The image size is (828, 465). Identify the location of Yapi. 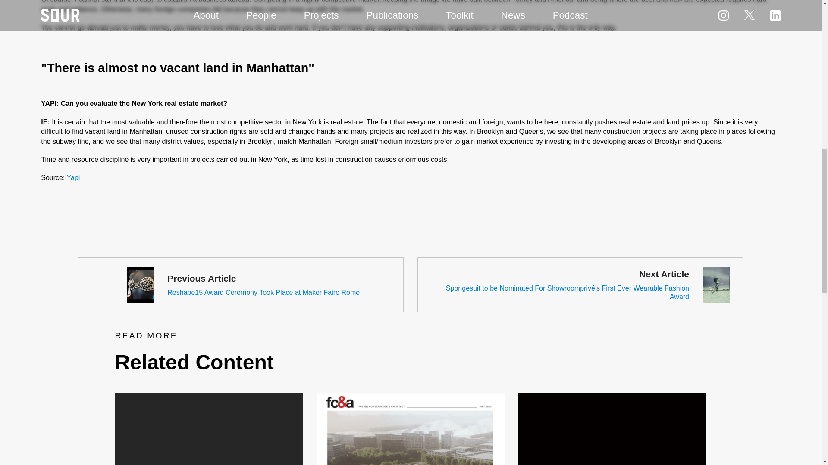
(73, 177).